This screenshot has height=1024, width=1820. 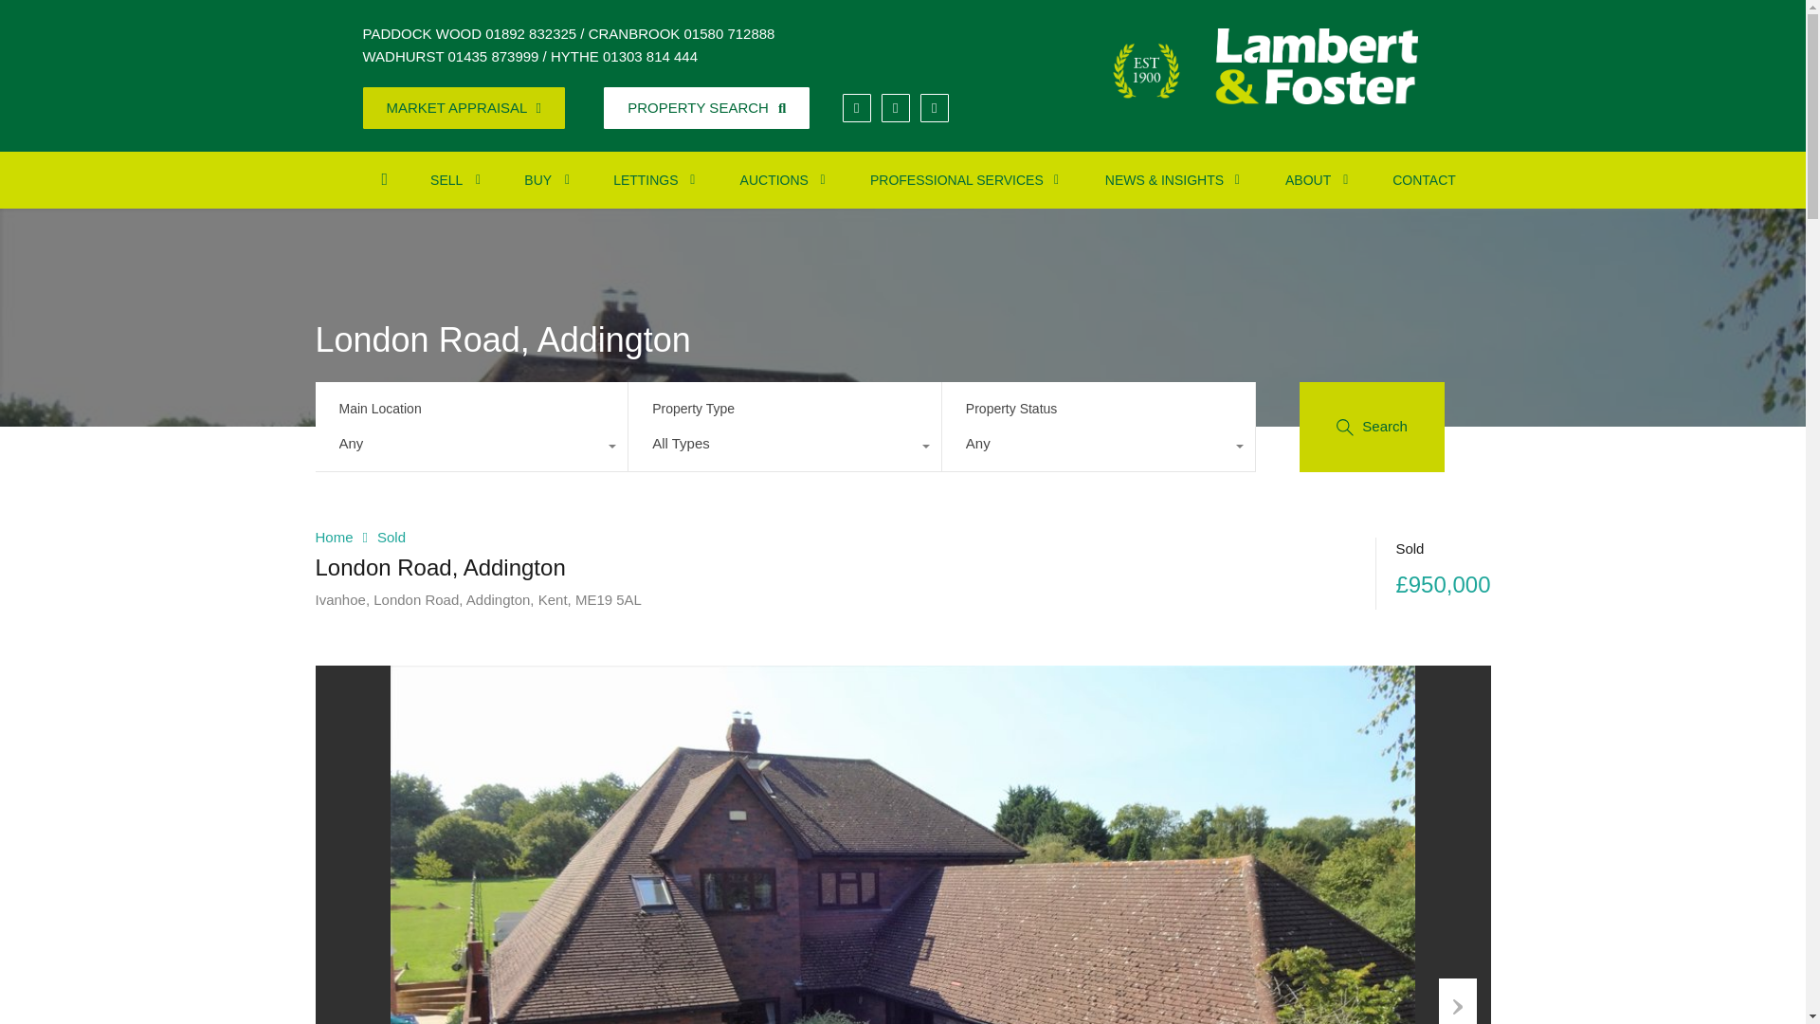 I want to click on MARKET APPRAISAL, so click(x=463, y=108).